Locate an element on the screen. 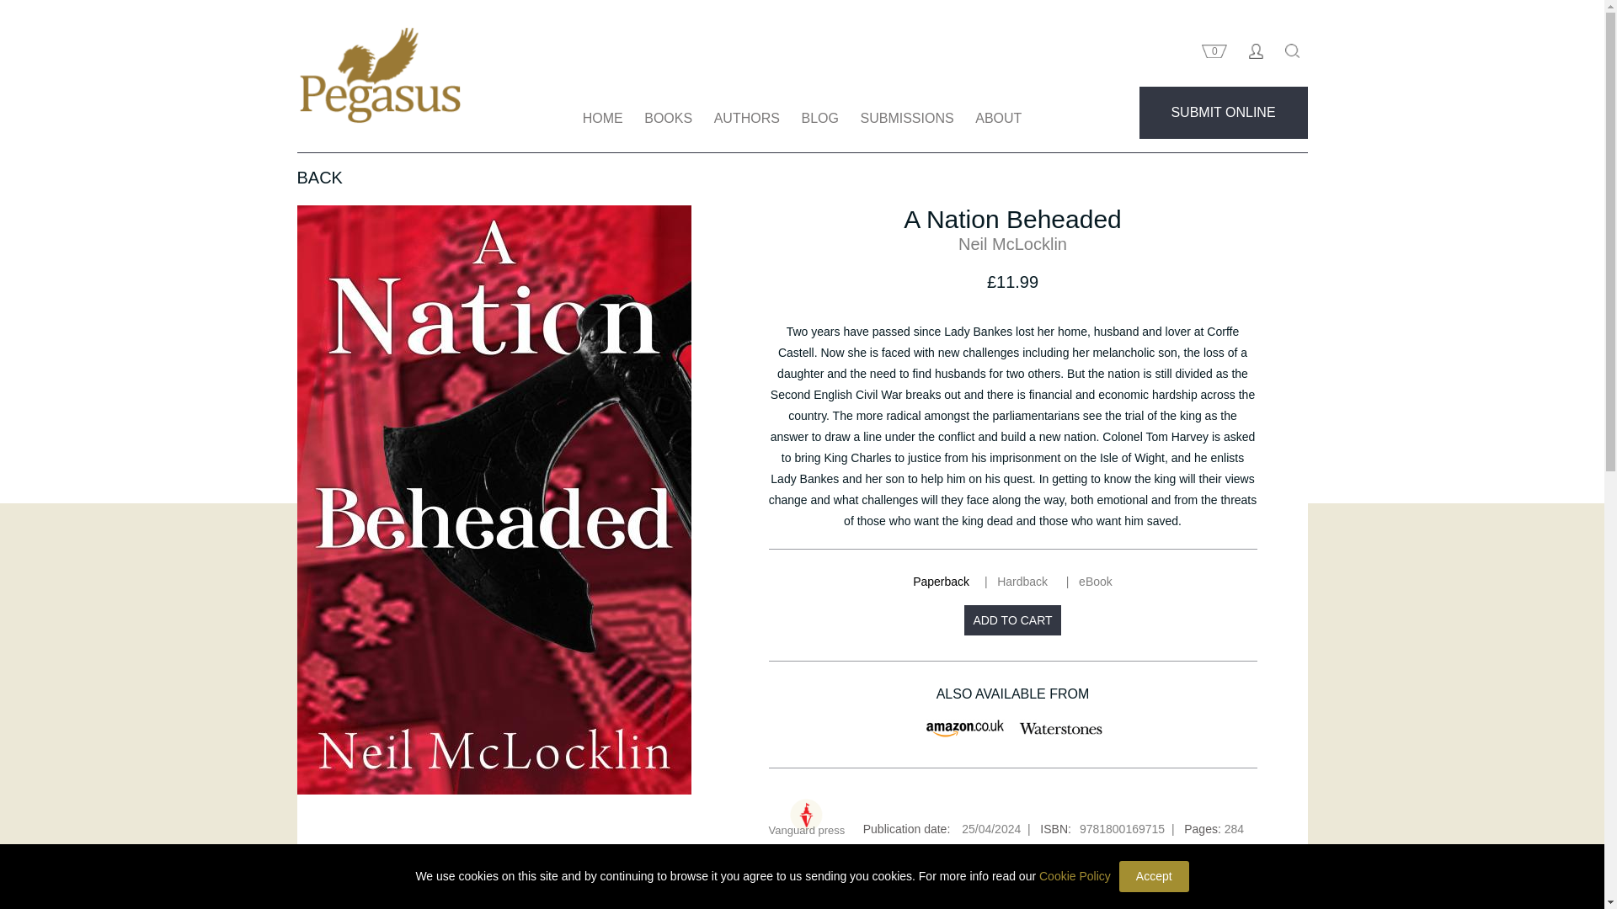  BOOKS is located at coordinates (667, 118).